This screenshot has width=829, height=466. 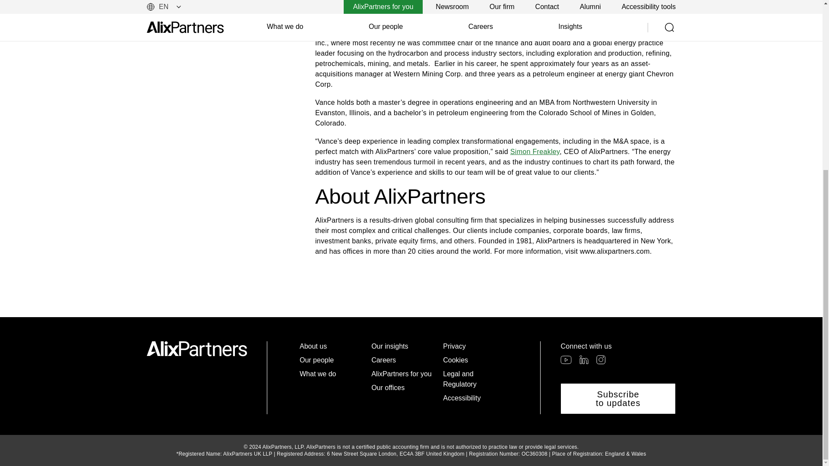 What do you see at coordinates (332, 346) in the screenshot?
I see `About us` at bounding box center [332, 346].